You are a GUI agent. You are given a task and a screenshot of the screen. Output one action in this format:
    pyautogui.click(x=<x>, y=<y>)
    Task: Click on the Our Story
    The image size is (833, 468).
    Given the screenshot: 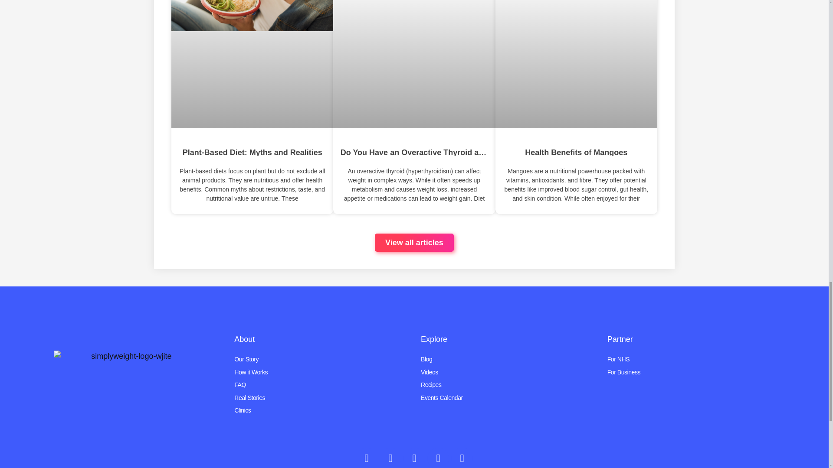 What is the action you would take?
    pyautogui.click(x=321, y=359)
    